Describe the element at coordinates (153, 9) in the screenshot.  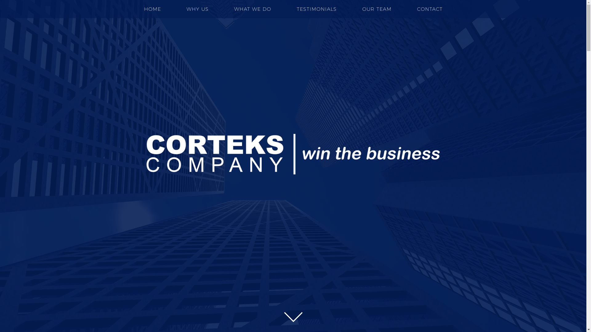
I see `HOME` at that location.